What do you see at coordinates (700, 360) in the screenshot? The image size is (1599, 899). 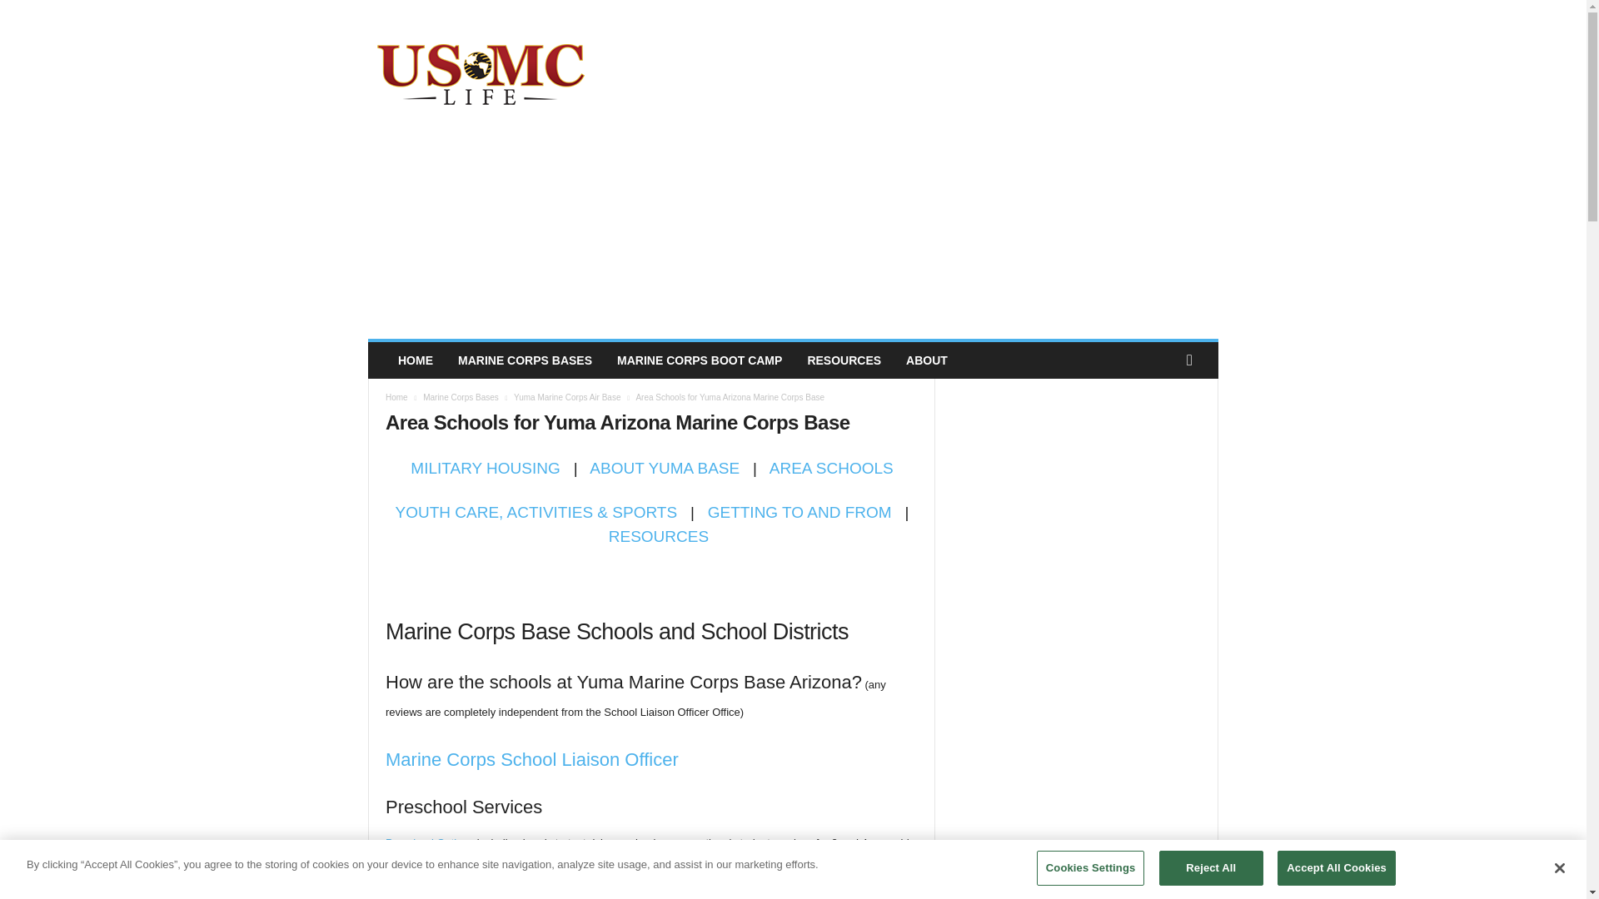 I see `MARINE CORPS BOOT CAMP` at bounding box center [700, 360].